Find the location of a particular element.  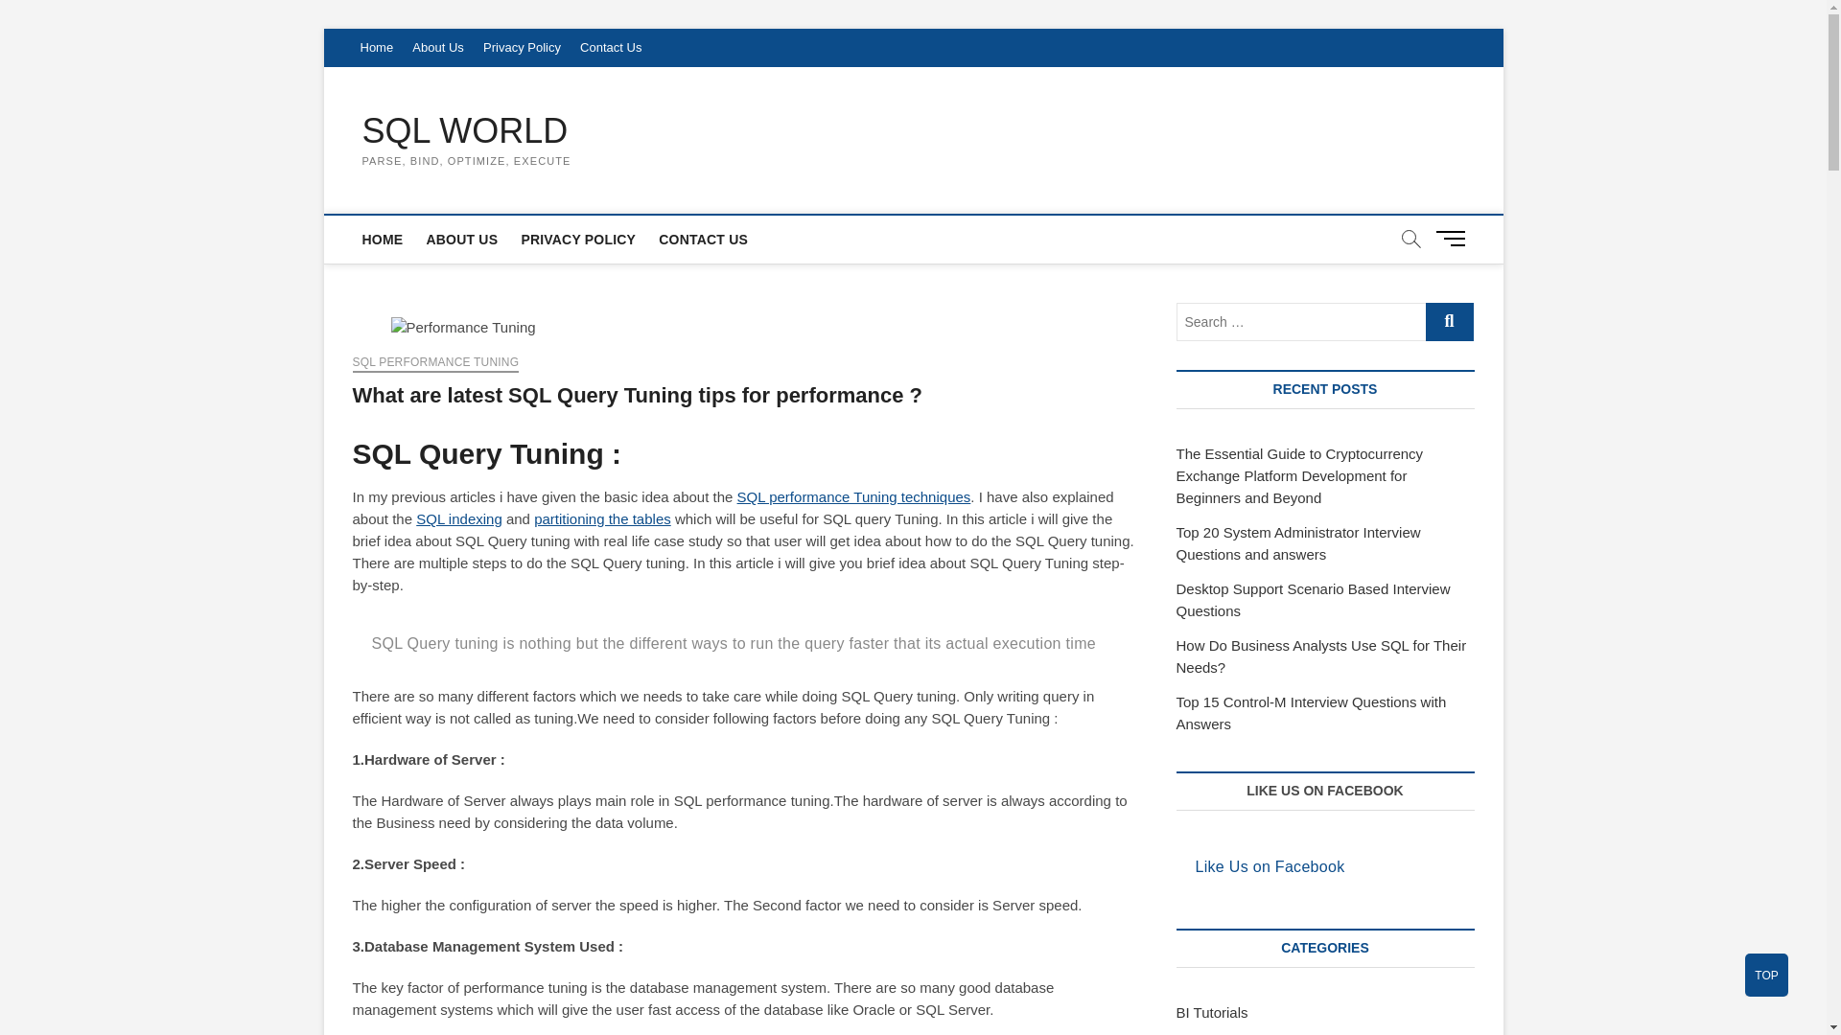

About Us is located at coordinates (437, 48).